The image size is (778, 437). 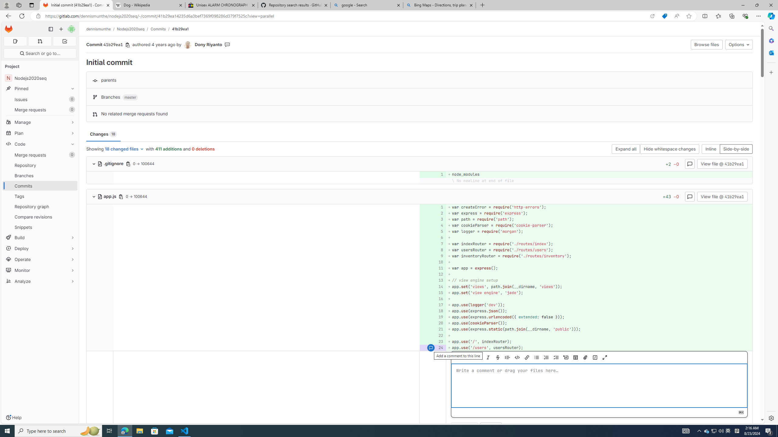 What do you see at coordinates (546, 357) in the screenshot?
I see `Add a numbered list` at bounding box center [546, 357].